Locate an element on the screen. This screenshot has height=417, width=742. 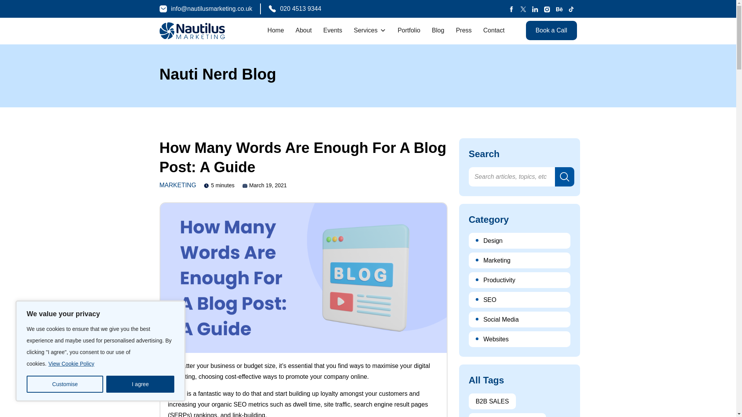
Customise is located at coordinates (65, 384).